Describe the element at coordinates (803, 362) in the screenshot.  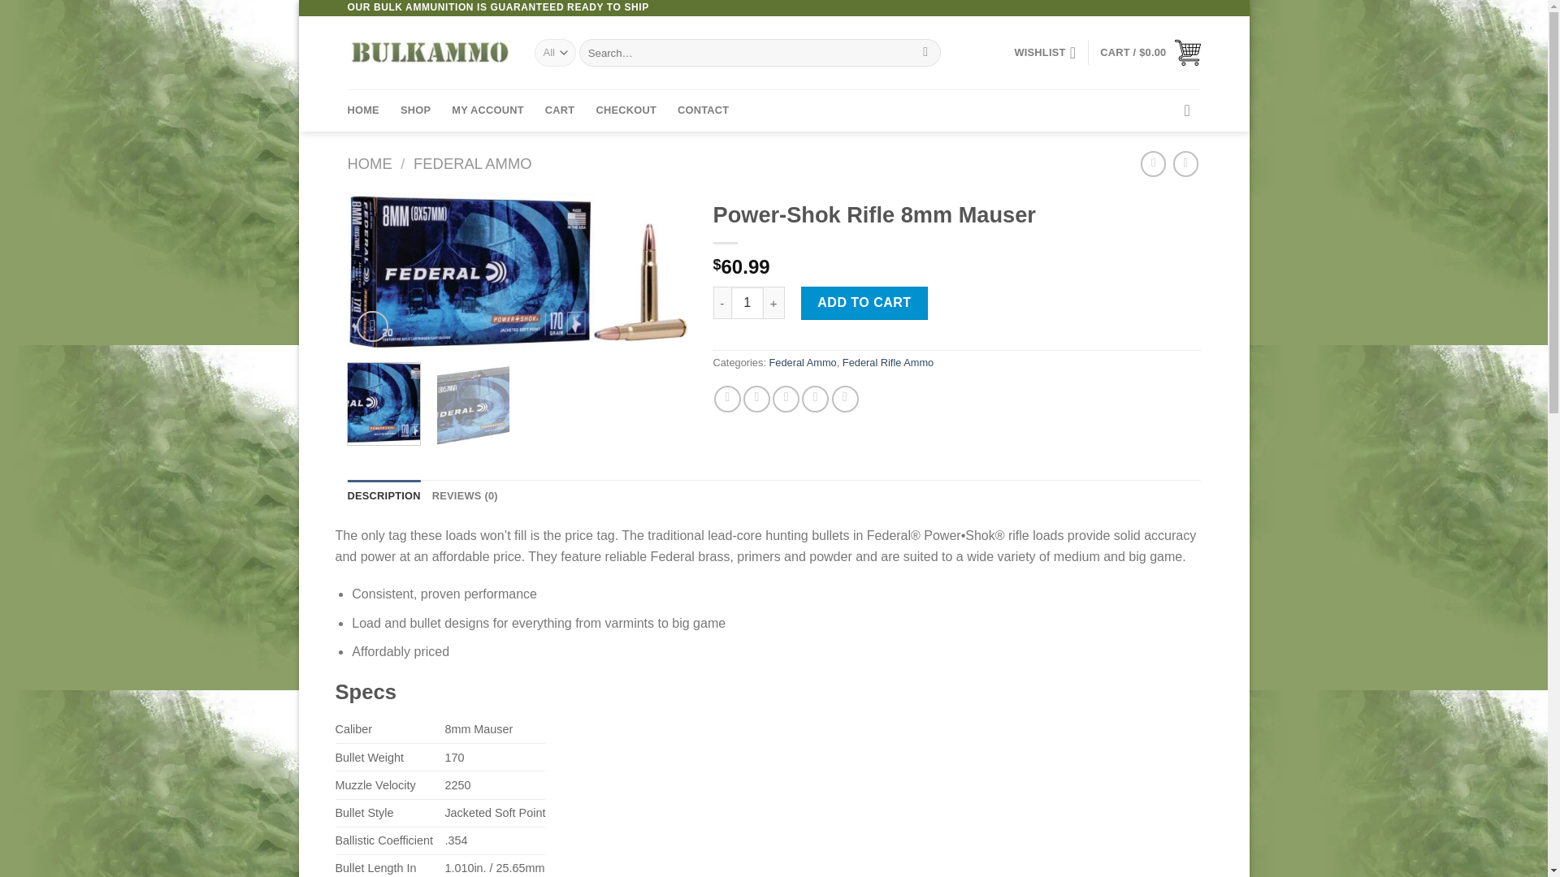
I see `Federal Ammo` at that location.